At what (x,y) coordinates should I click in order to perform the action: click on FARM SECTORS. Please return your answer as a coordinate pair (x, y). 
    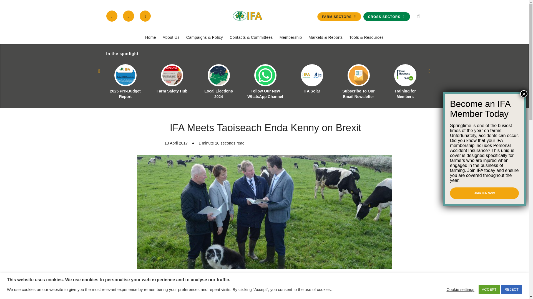
    Looking at the image, I should click on (339, 17).